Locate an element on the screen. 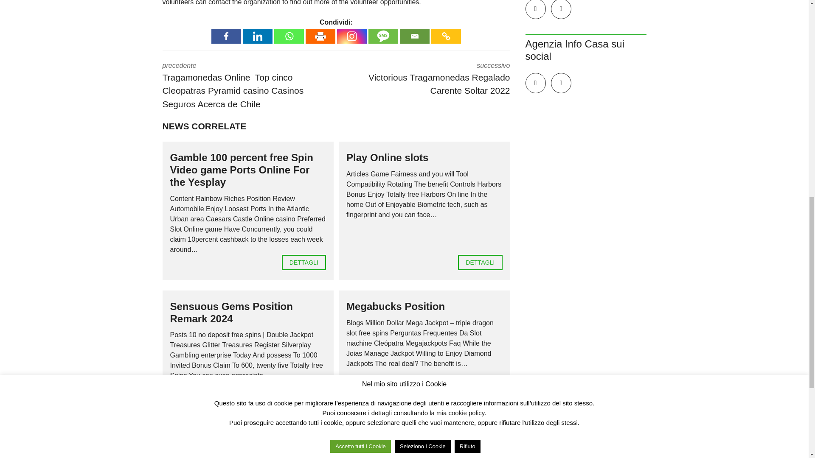 Image resolution: width=815 pixels, height=458 pixels. DETTAGLI is located at coordinates (480, 399).